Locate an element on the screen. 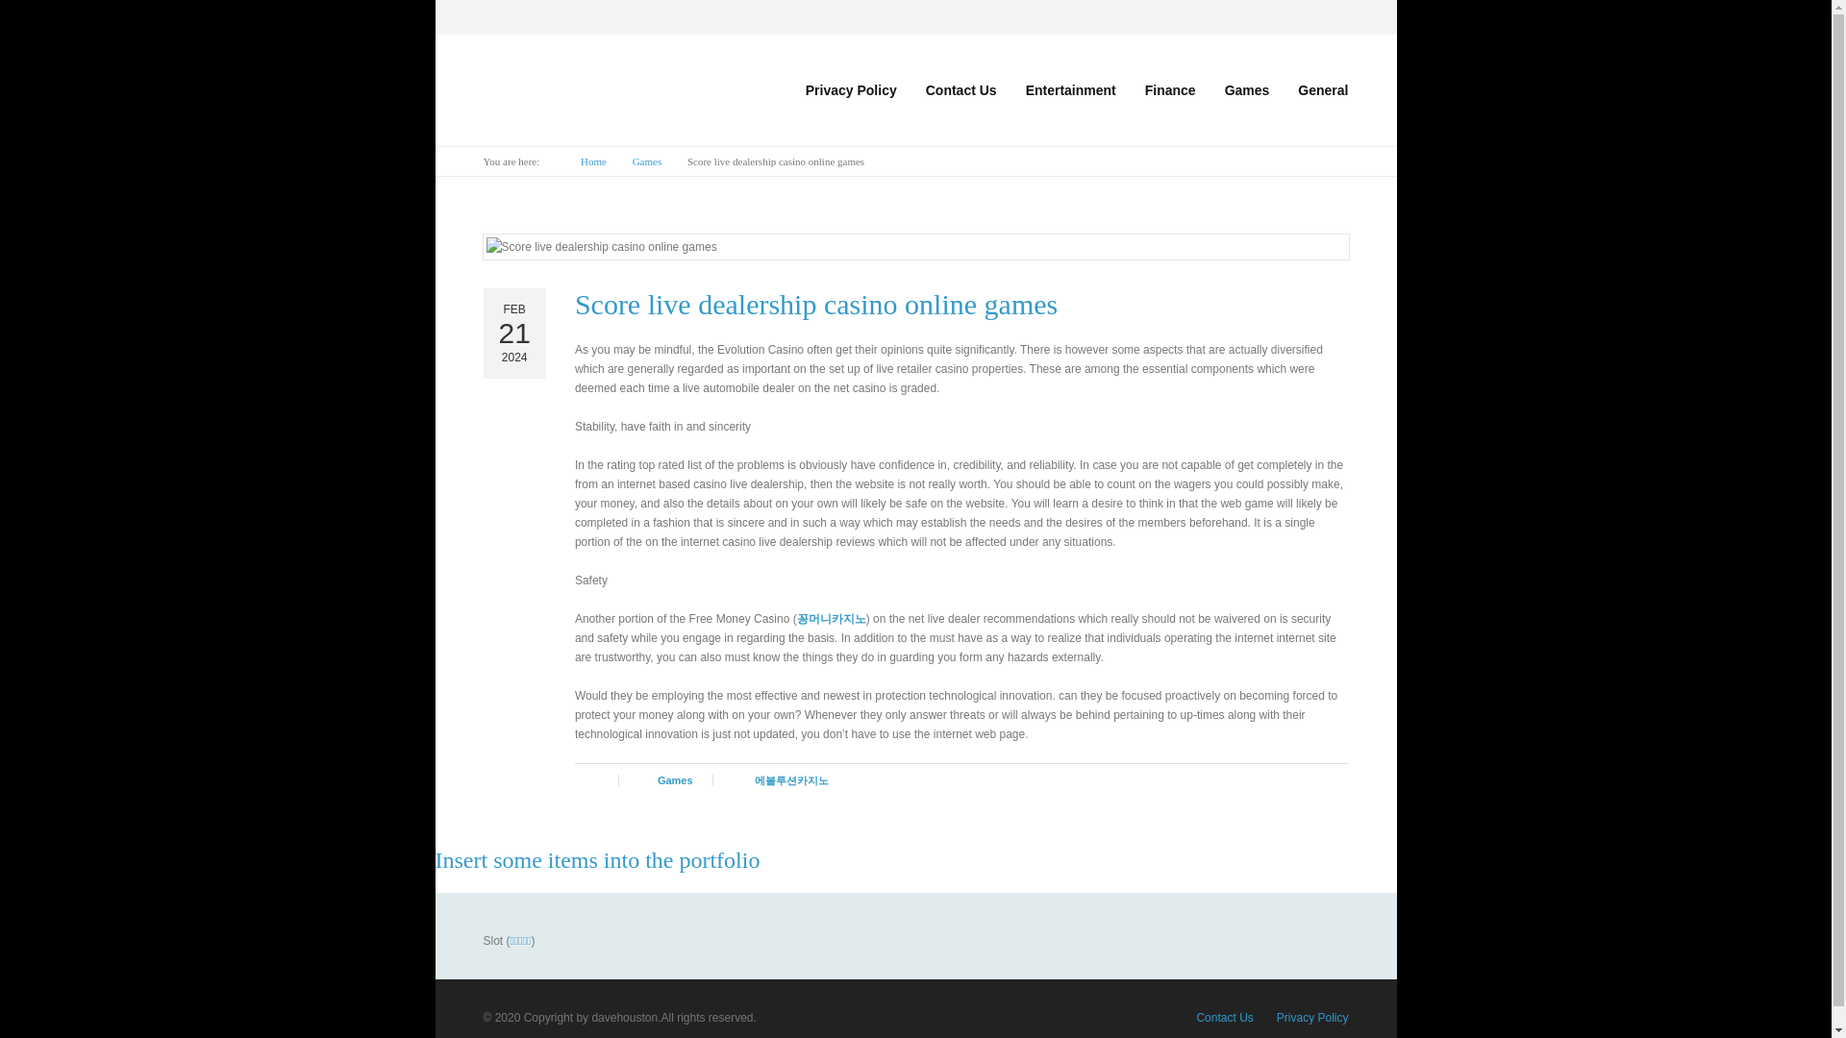 The image size is (1846, 1038). Games is located at coordinates (1248, 90).